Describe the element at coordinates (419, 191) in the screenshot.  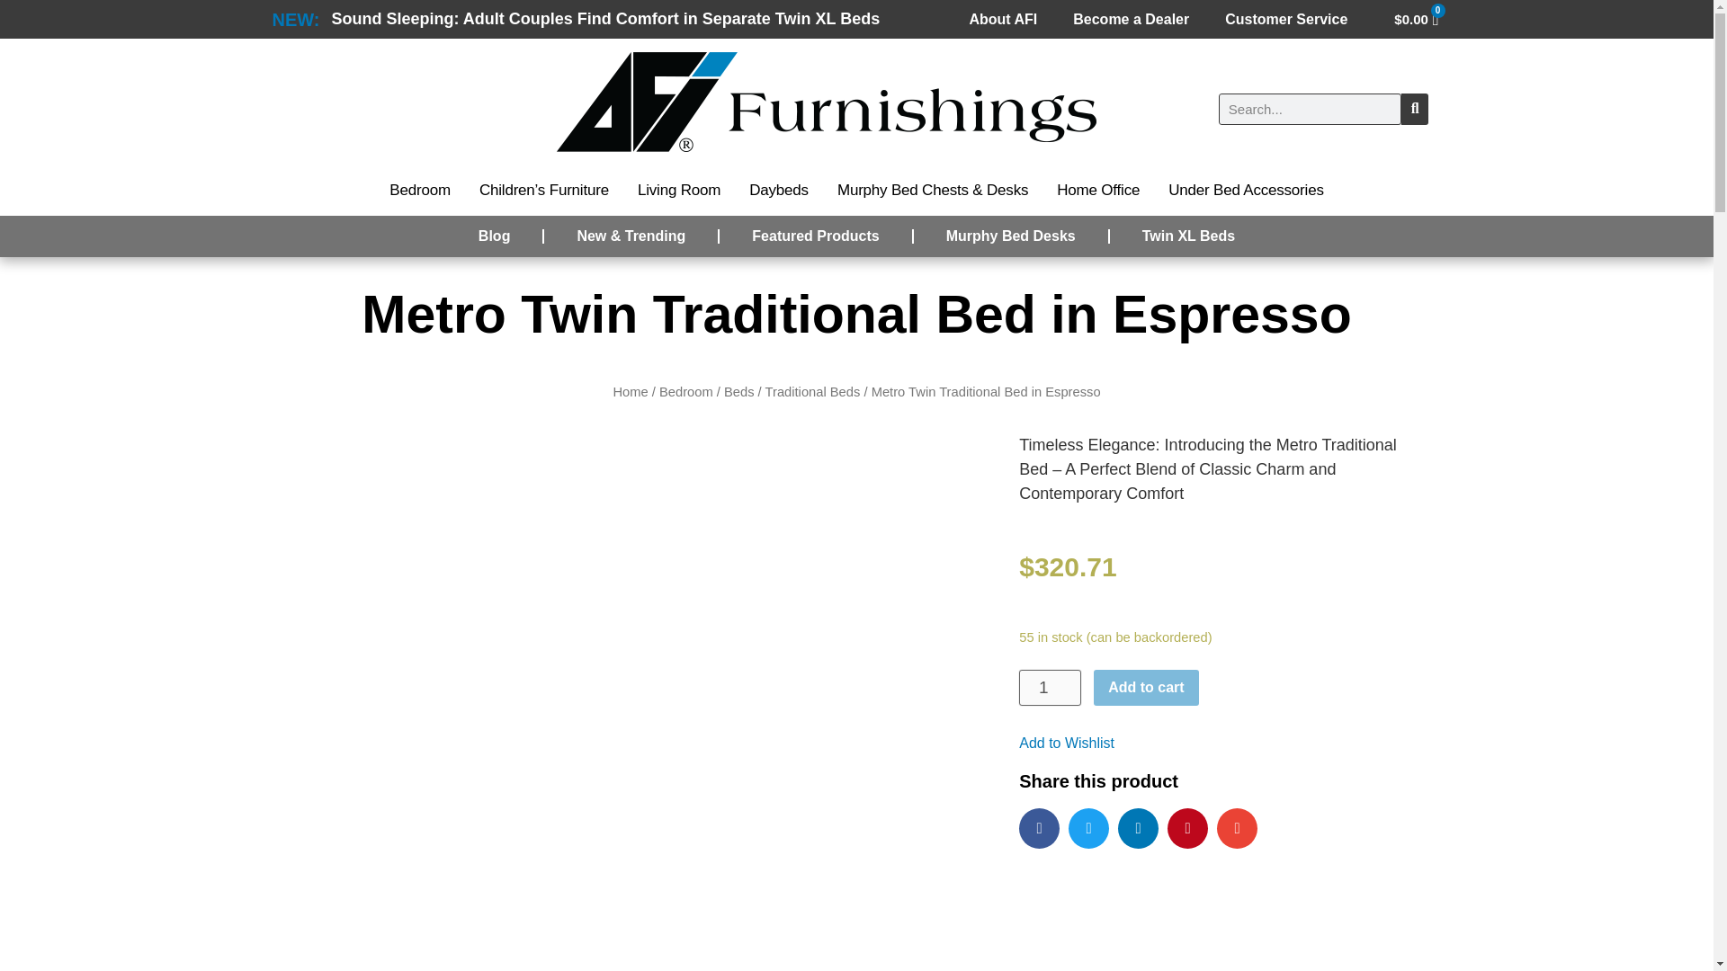
I see `Bedroom` at that location.